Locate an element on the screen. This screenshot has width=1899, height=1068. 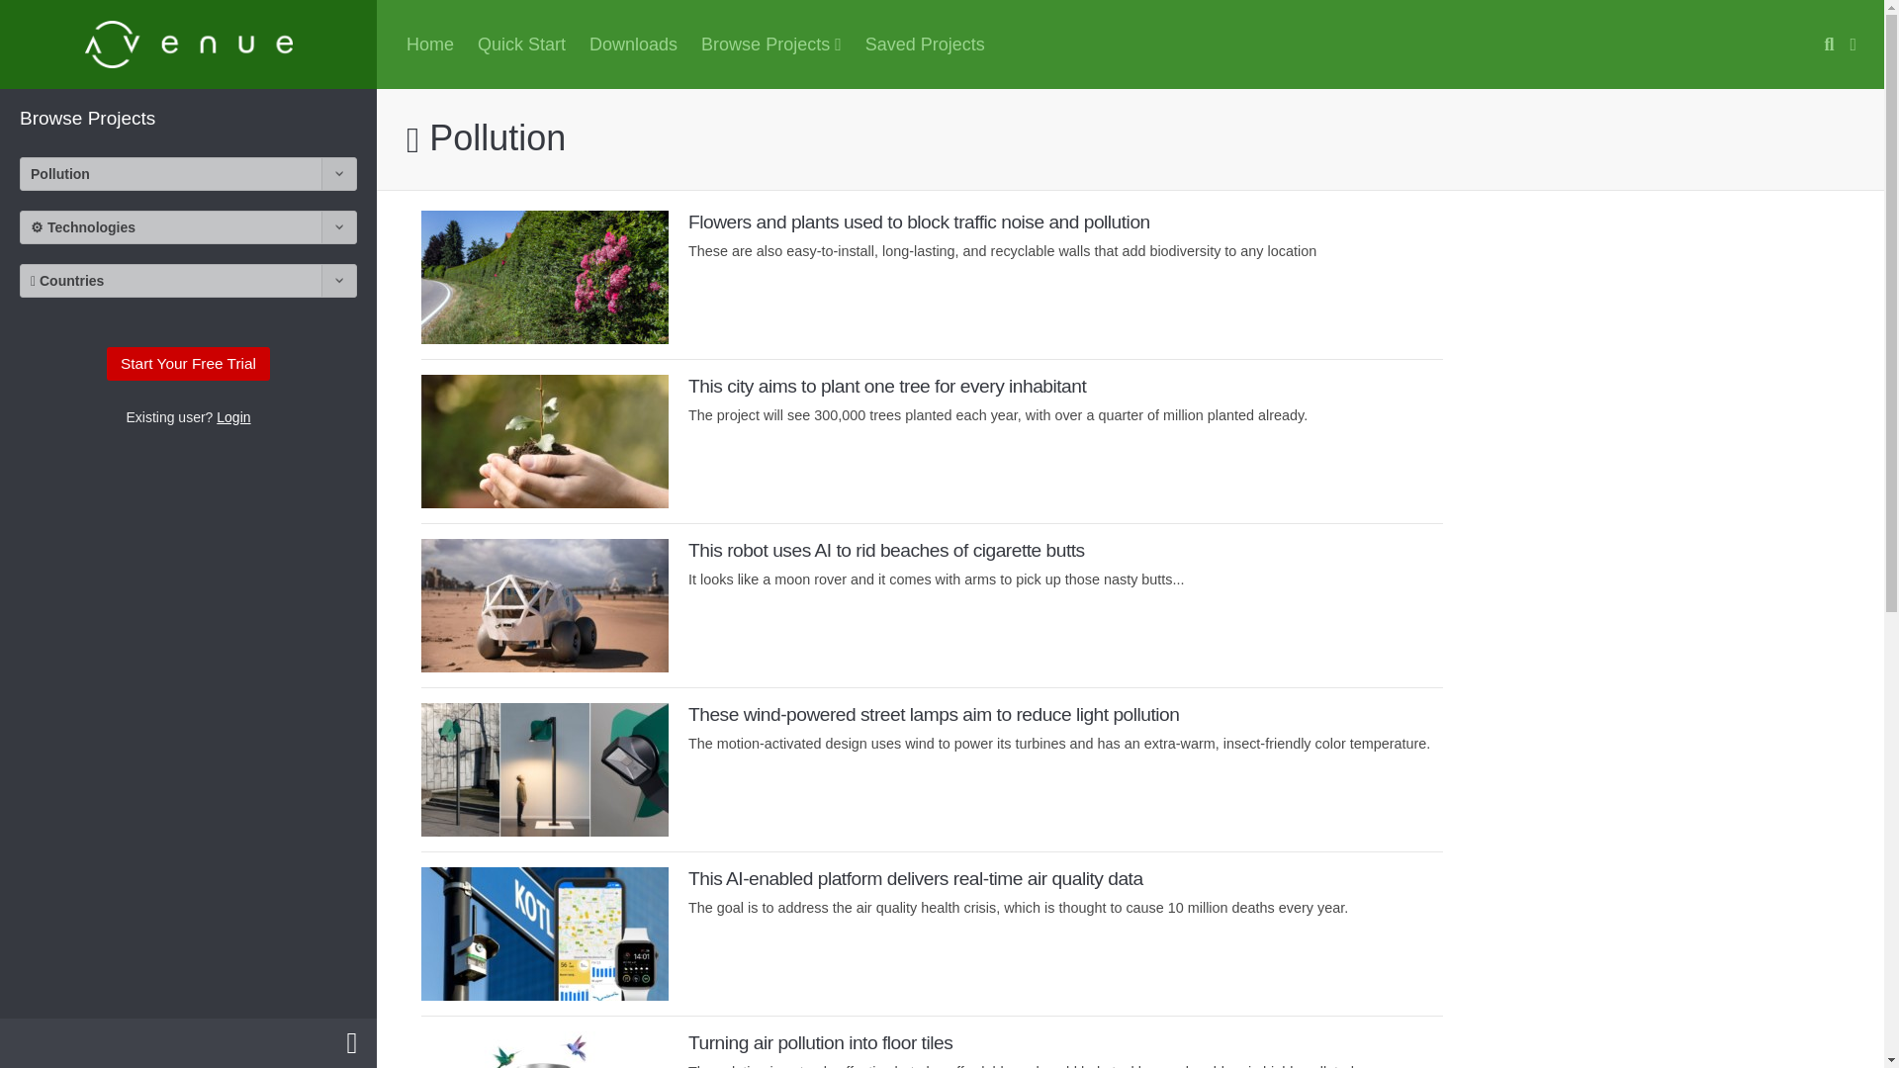
Start Your Free Trial is located at coordinates (188, 364).